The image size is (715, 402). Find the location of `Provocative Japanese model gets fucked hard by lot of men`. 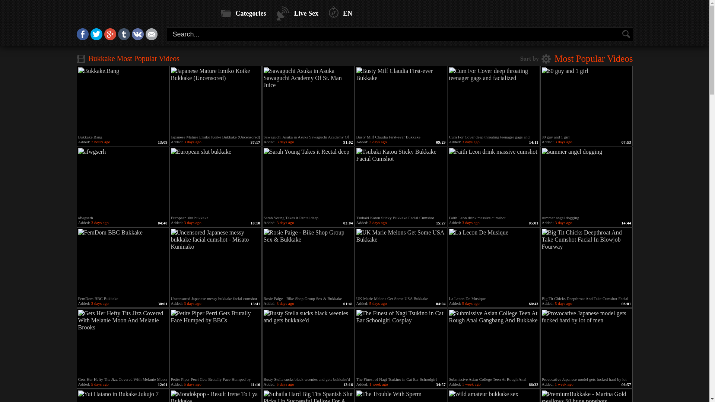

Provocative Japanese model gets fucked hard by lot of men is located at coordinates (586, 343).